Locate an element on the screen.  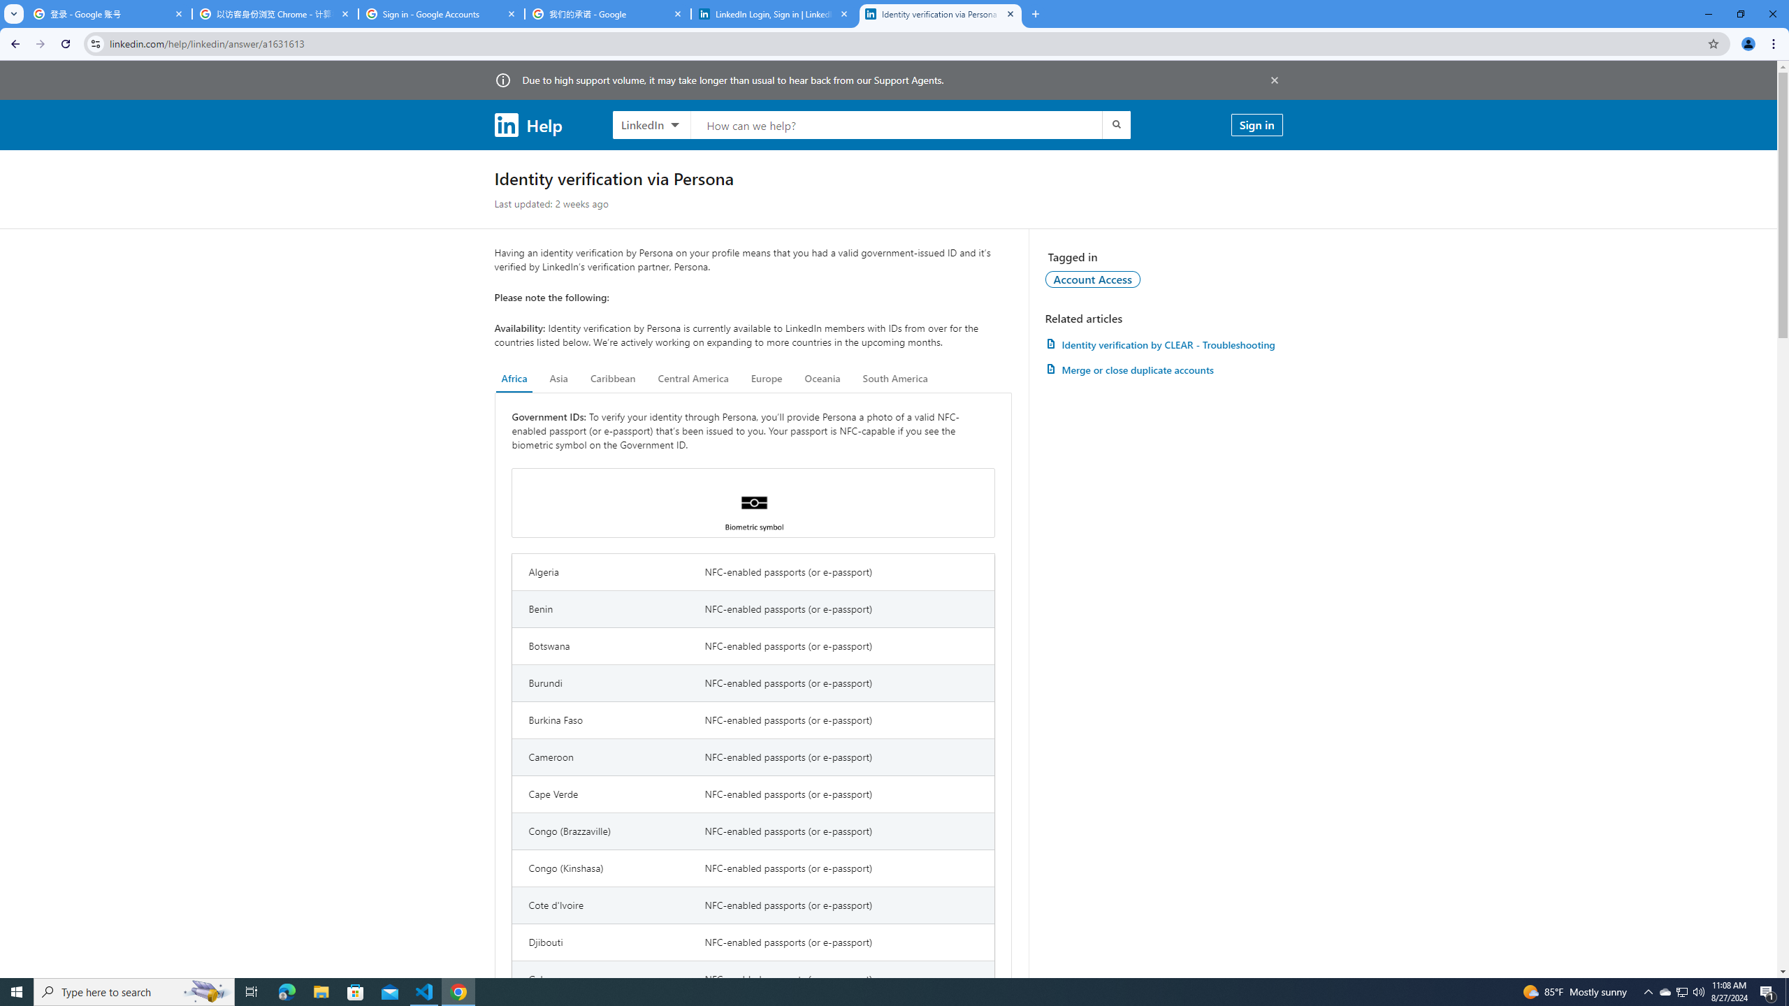
AutomationID: topic-link-a151002 is located at coordinates (1093, 279).